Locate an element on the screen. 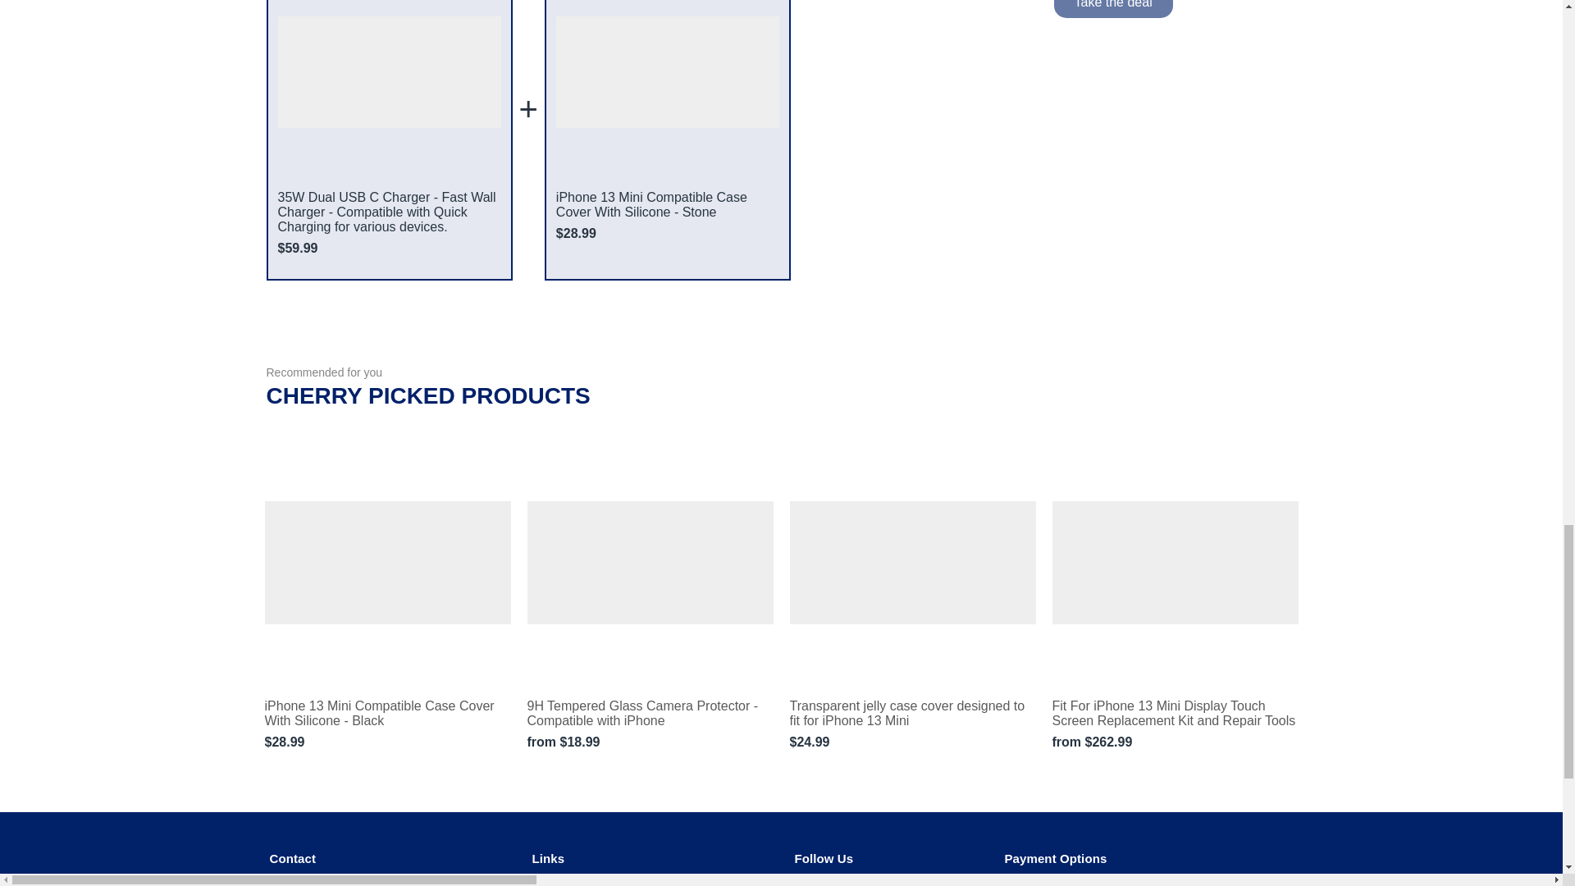  Google Pay is located at coordinates (1192, 883).